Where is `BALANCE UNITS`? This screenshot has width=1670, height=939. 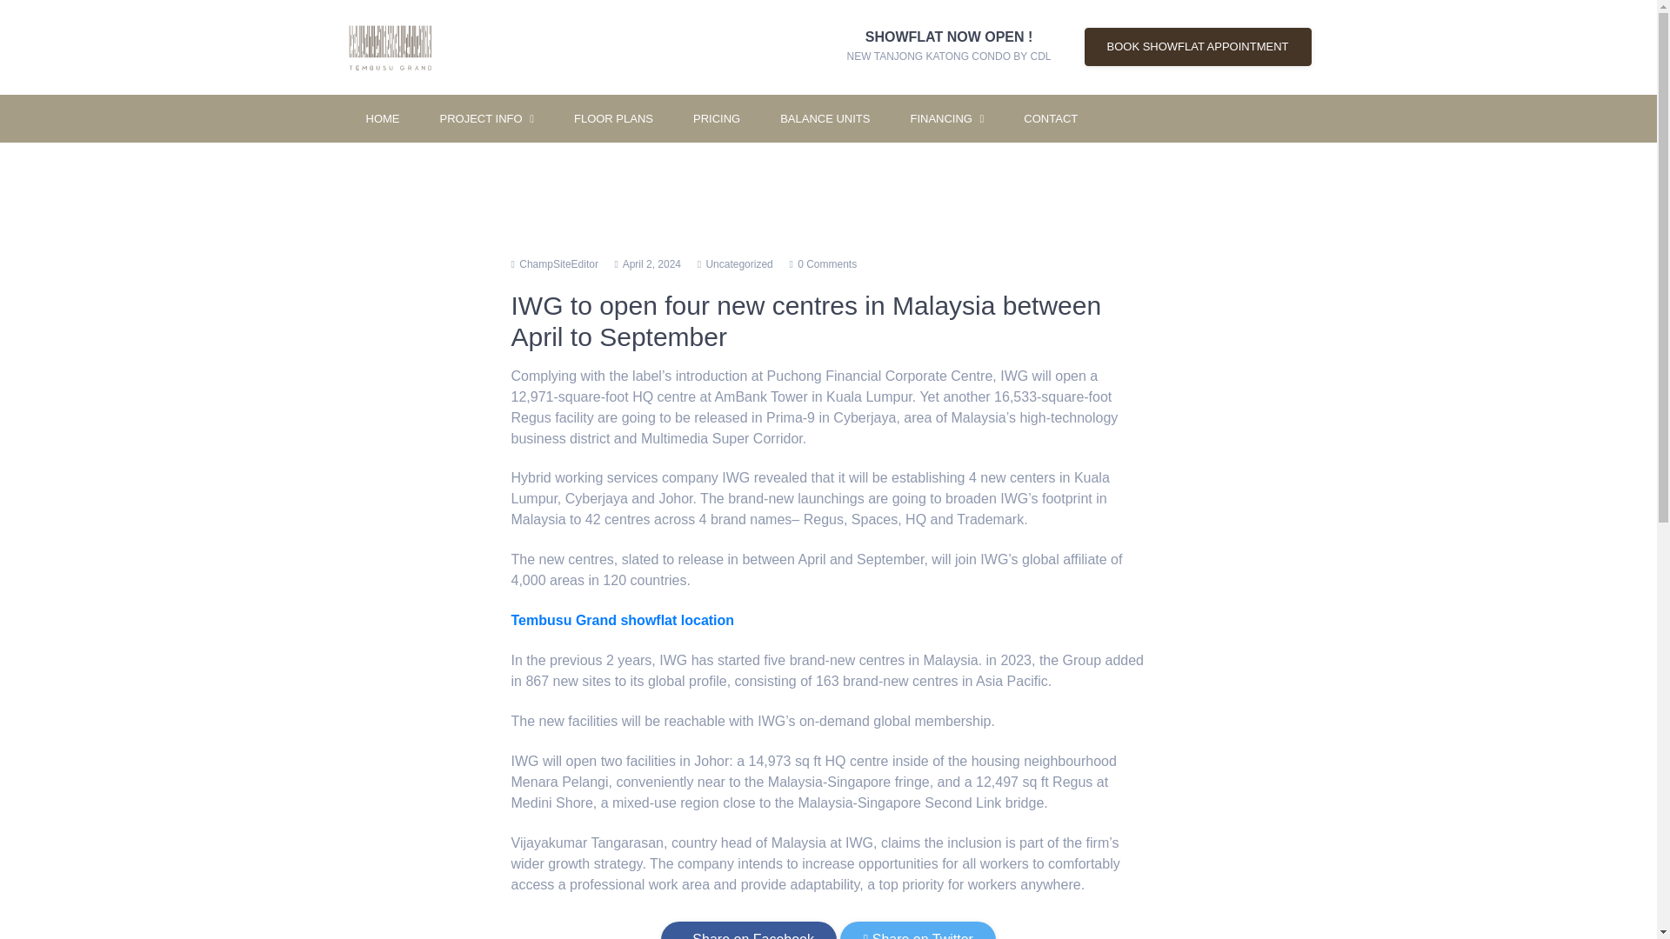
BALANCE UNITS is located at coordinates (825, 118).